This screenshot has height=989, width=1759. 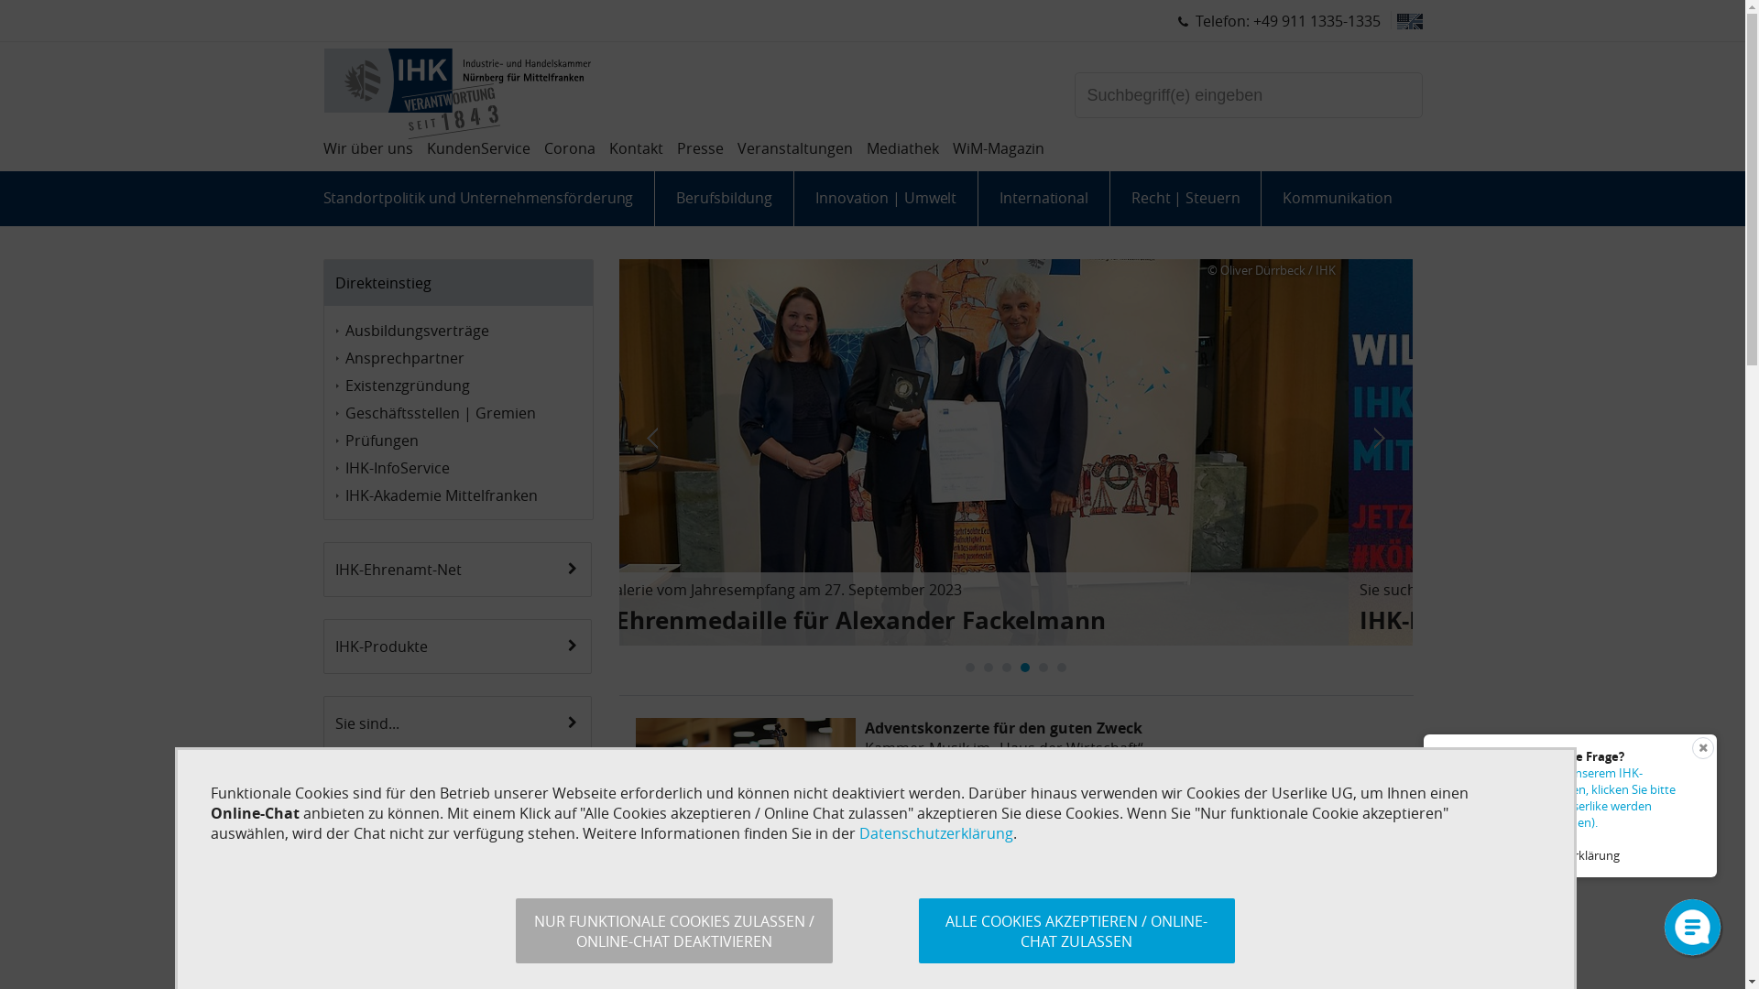 What do you see at coordinates (394, 960) in the screenshot?
I see `JETZT ANMELDEN` at bounding box center [394, 960].